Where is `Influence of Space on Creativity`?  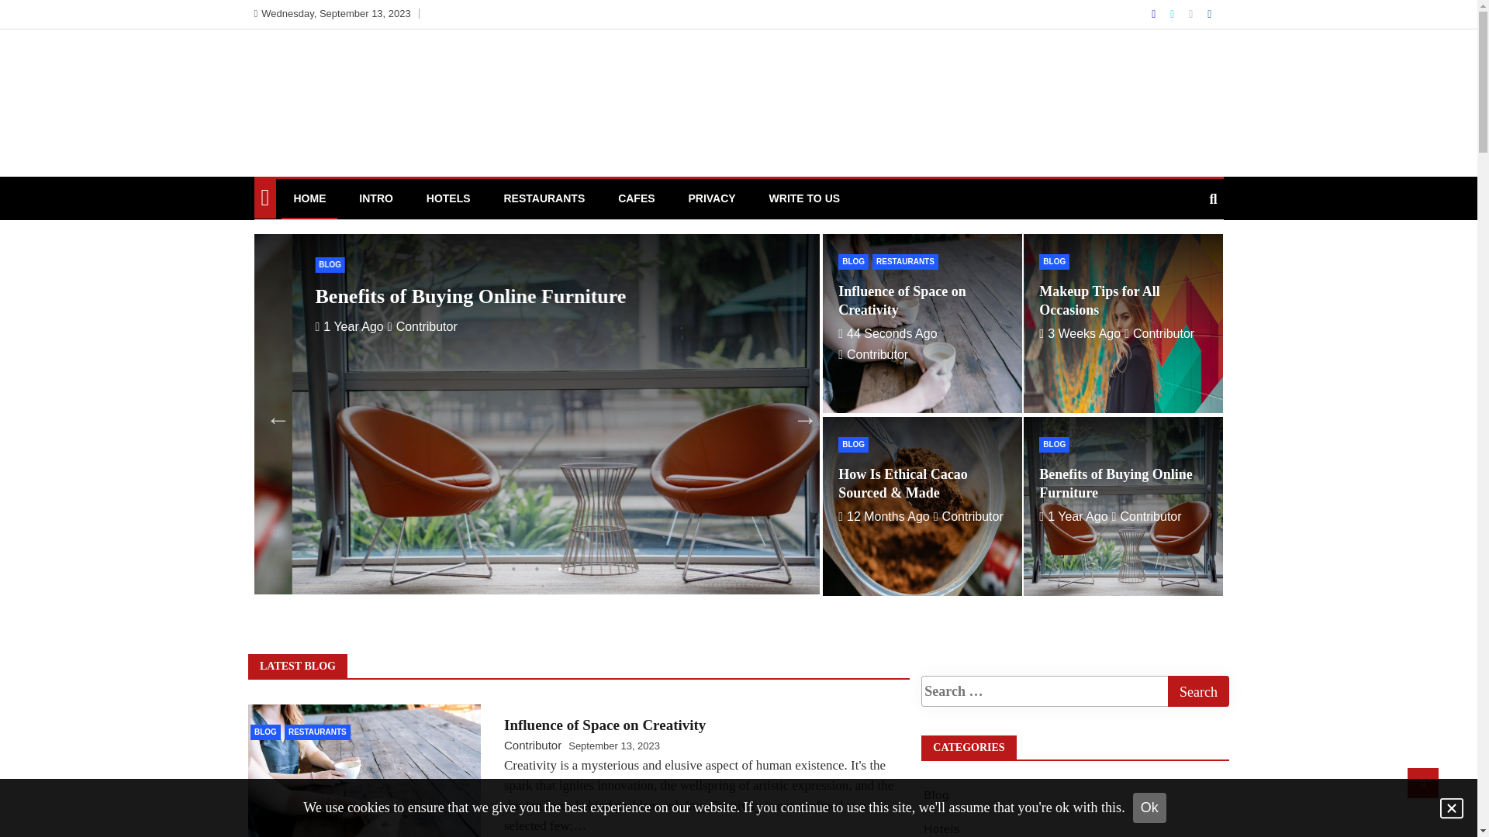
Influence of Space on Creativity is located at coordinates (605, 725).